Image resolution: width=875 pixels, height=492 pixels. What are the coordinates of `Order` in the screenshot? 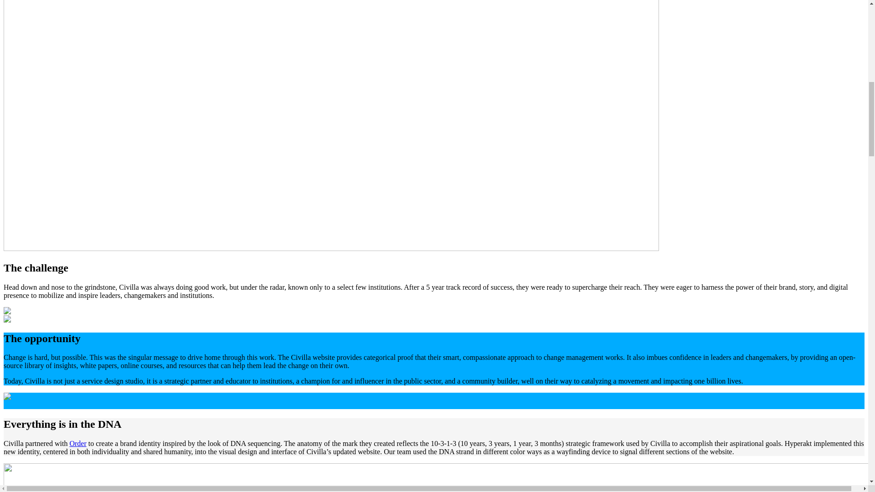 It's located at (77, 443).